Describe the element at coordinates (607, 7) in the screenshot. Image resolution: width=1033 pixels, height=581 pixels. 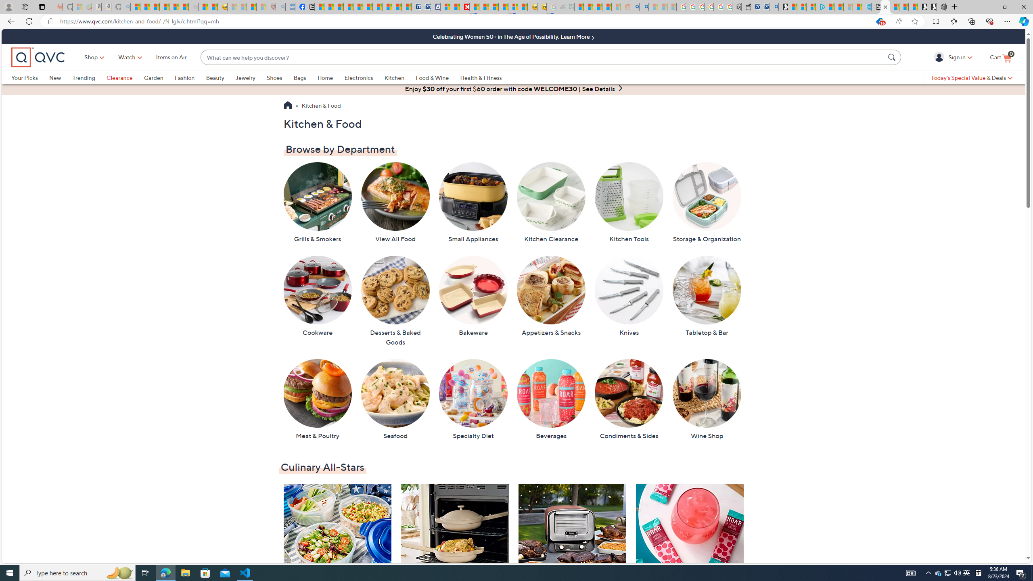
I see `Student Loan Update: Forgiveness Program Ends This Month` at that location.